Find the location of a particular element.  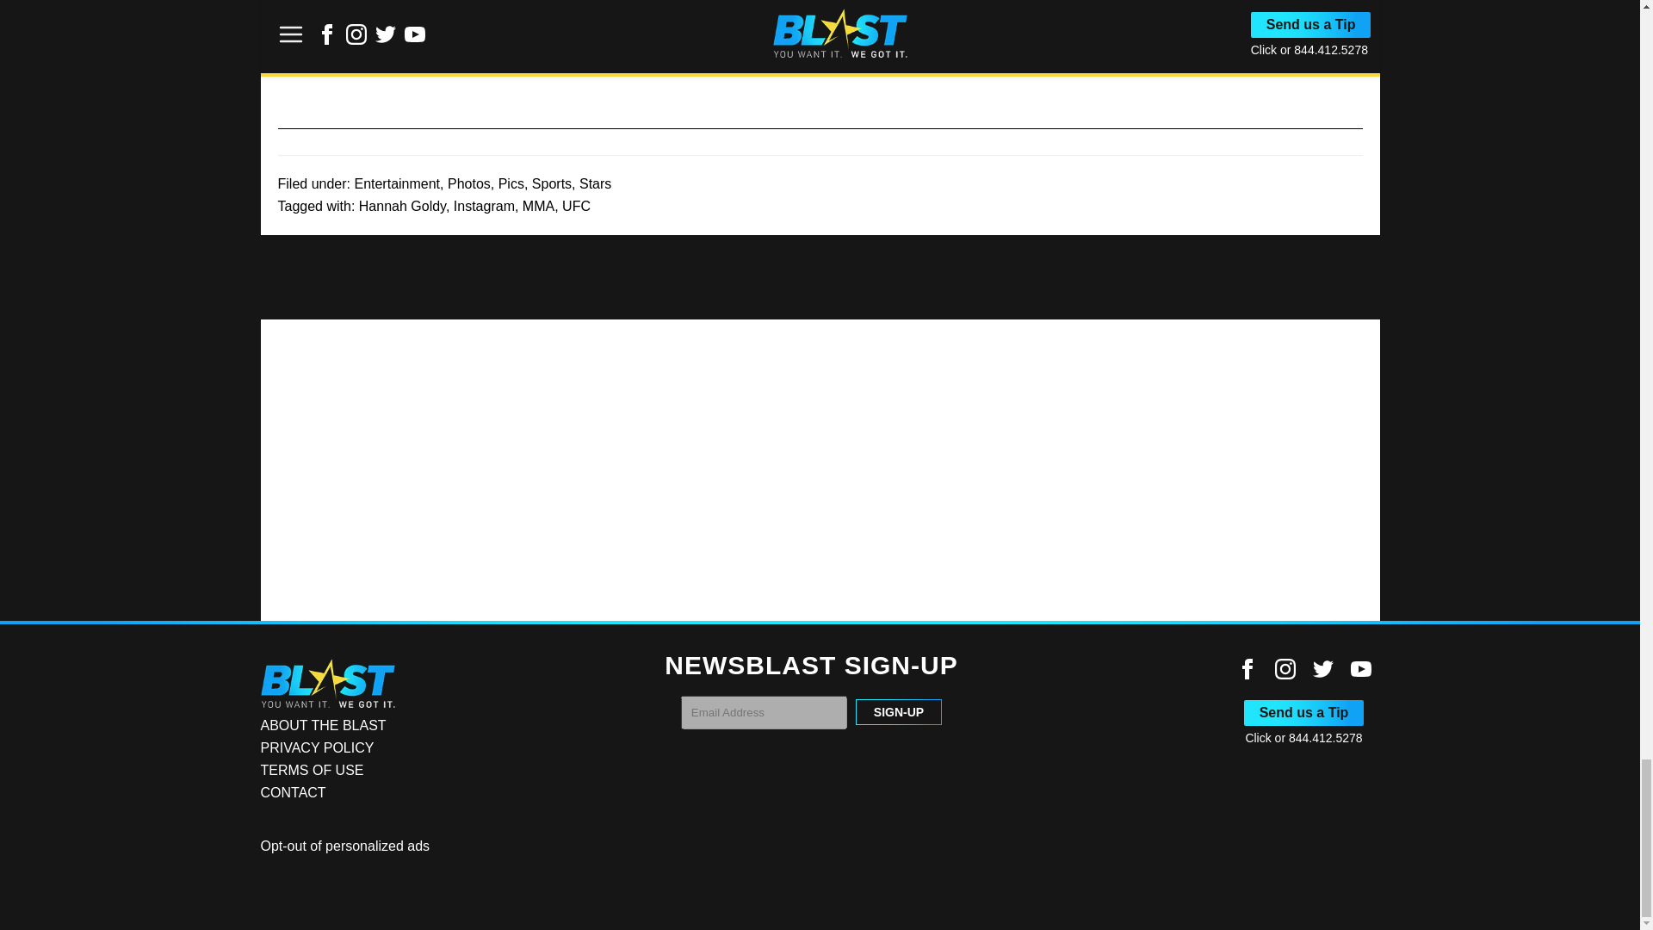

MMA is located at coordinates (537, 207).